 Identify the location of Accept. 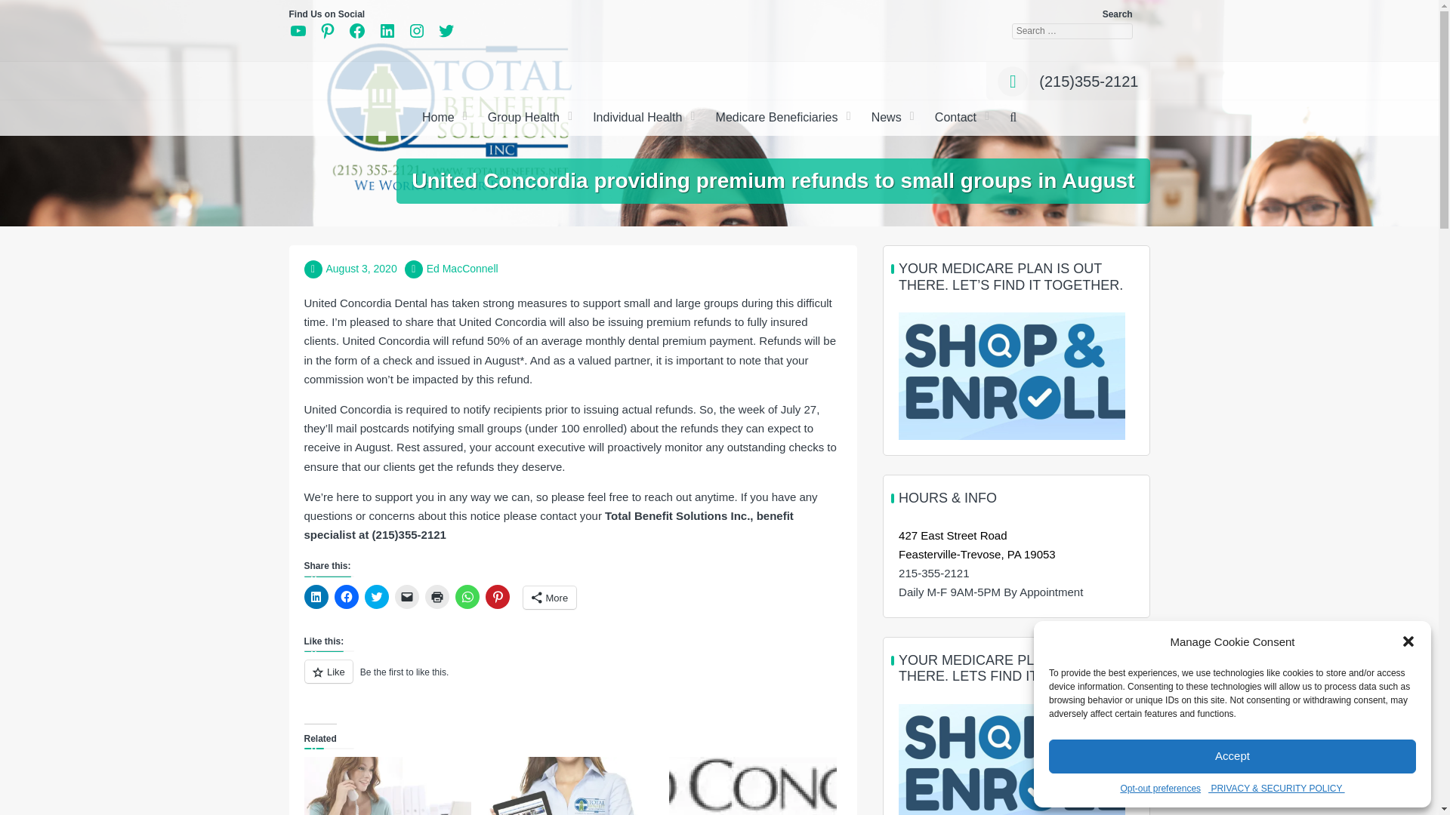
(1232, 756).